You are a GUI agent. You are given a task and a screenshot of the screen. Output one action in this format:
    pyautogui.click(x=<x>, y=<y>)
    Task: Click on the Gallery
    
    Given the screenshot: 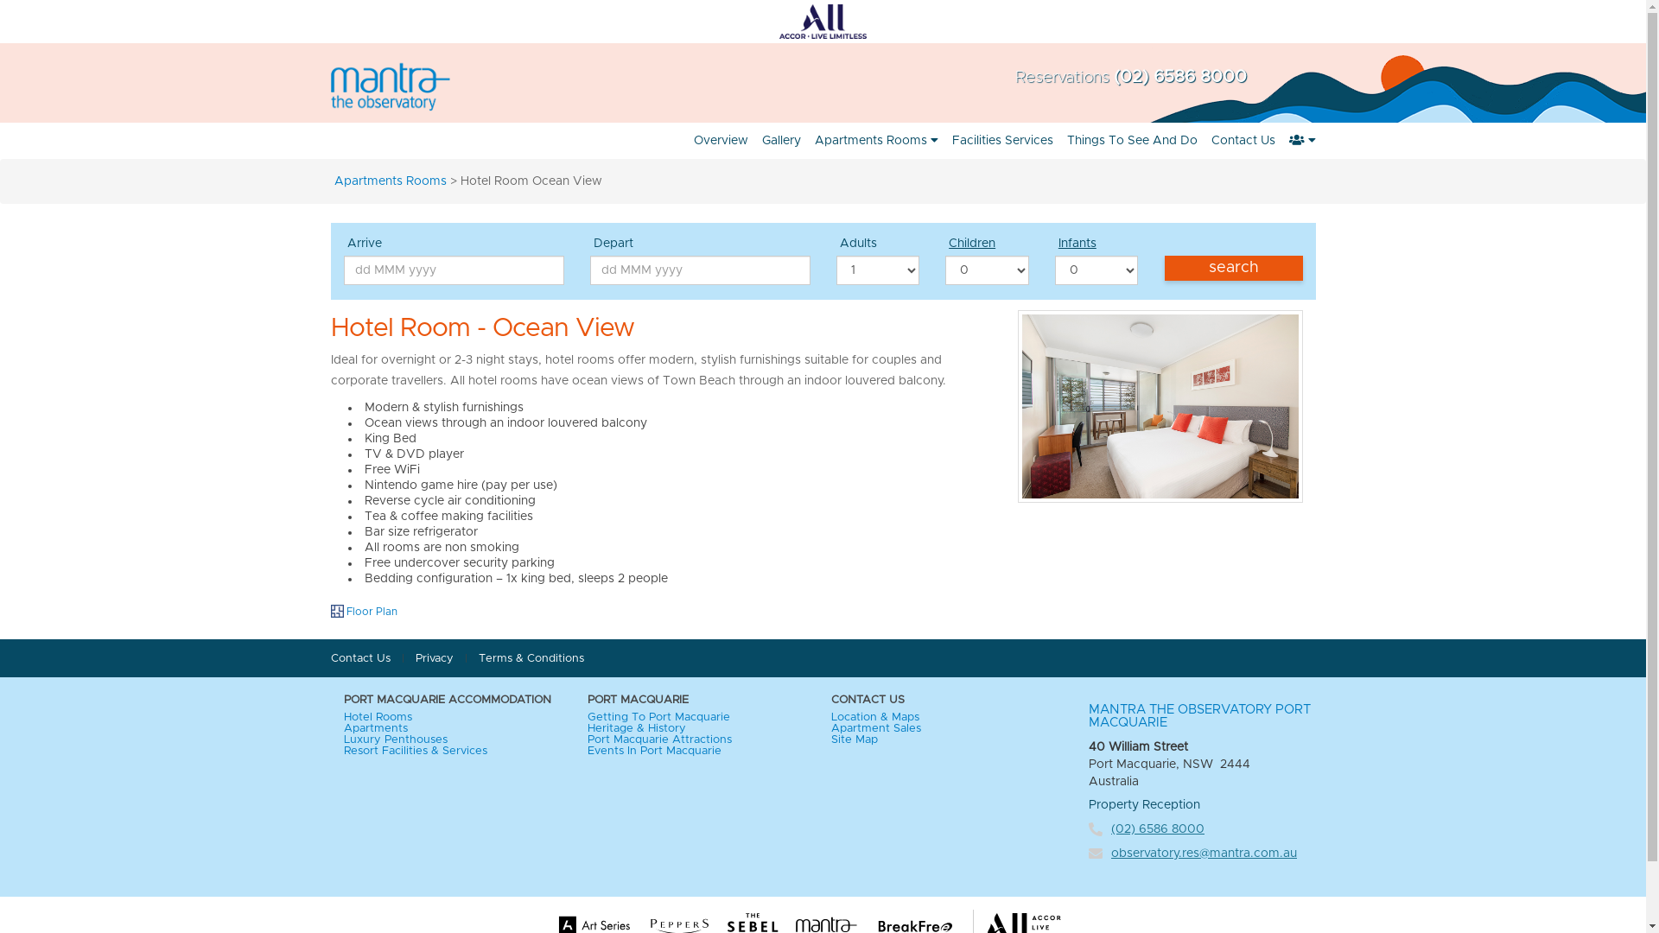 What is the action you would take?
    pyautogui.click(x=781, y=141)
    